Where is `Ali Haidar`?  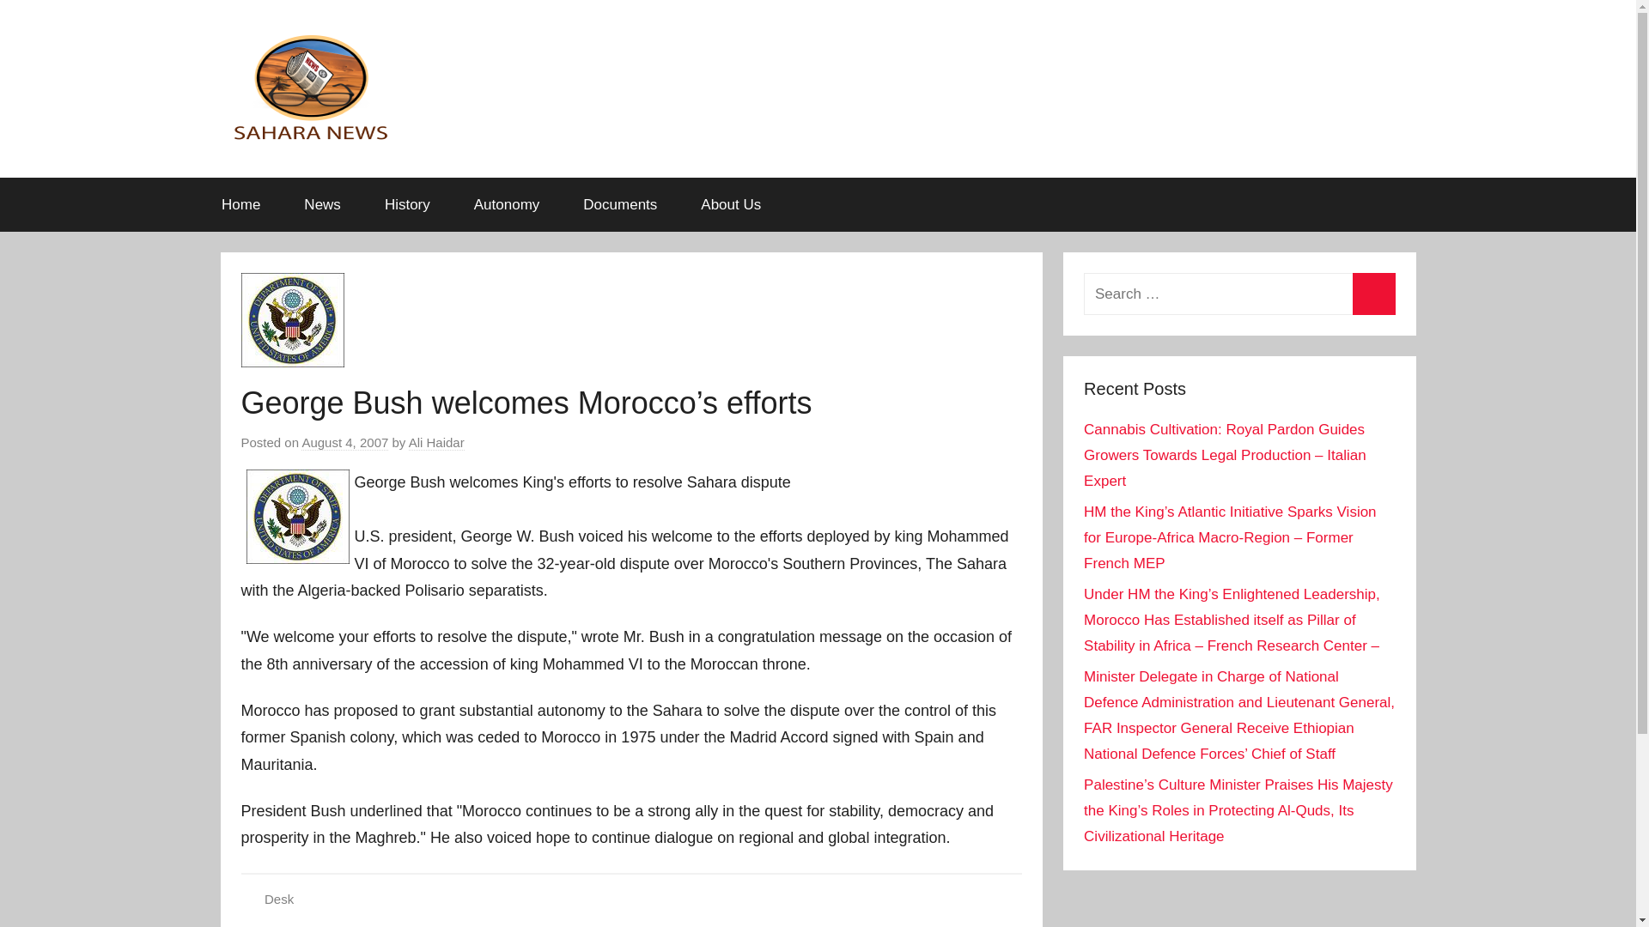 Ali Haidar is located at coordinates (436, 442).